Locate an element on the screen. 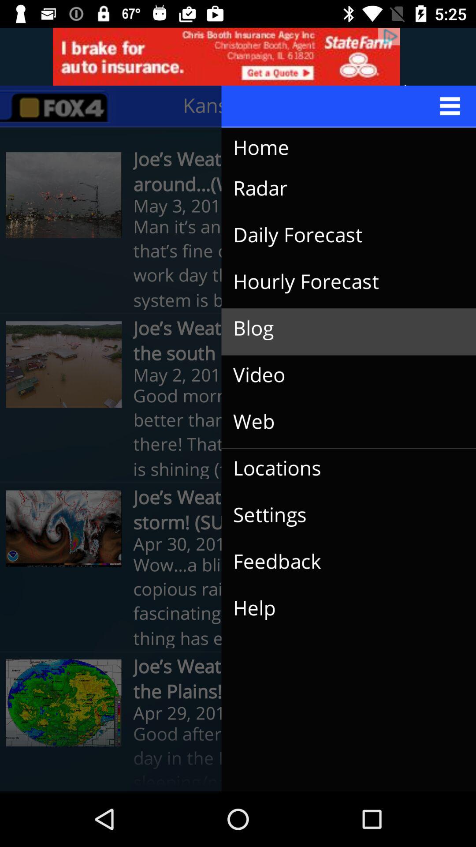 The width and height of the screenshot is (476, 847). press daily forecast item is located at coordinates (342, 235).